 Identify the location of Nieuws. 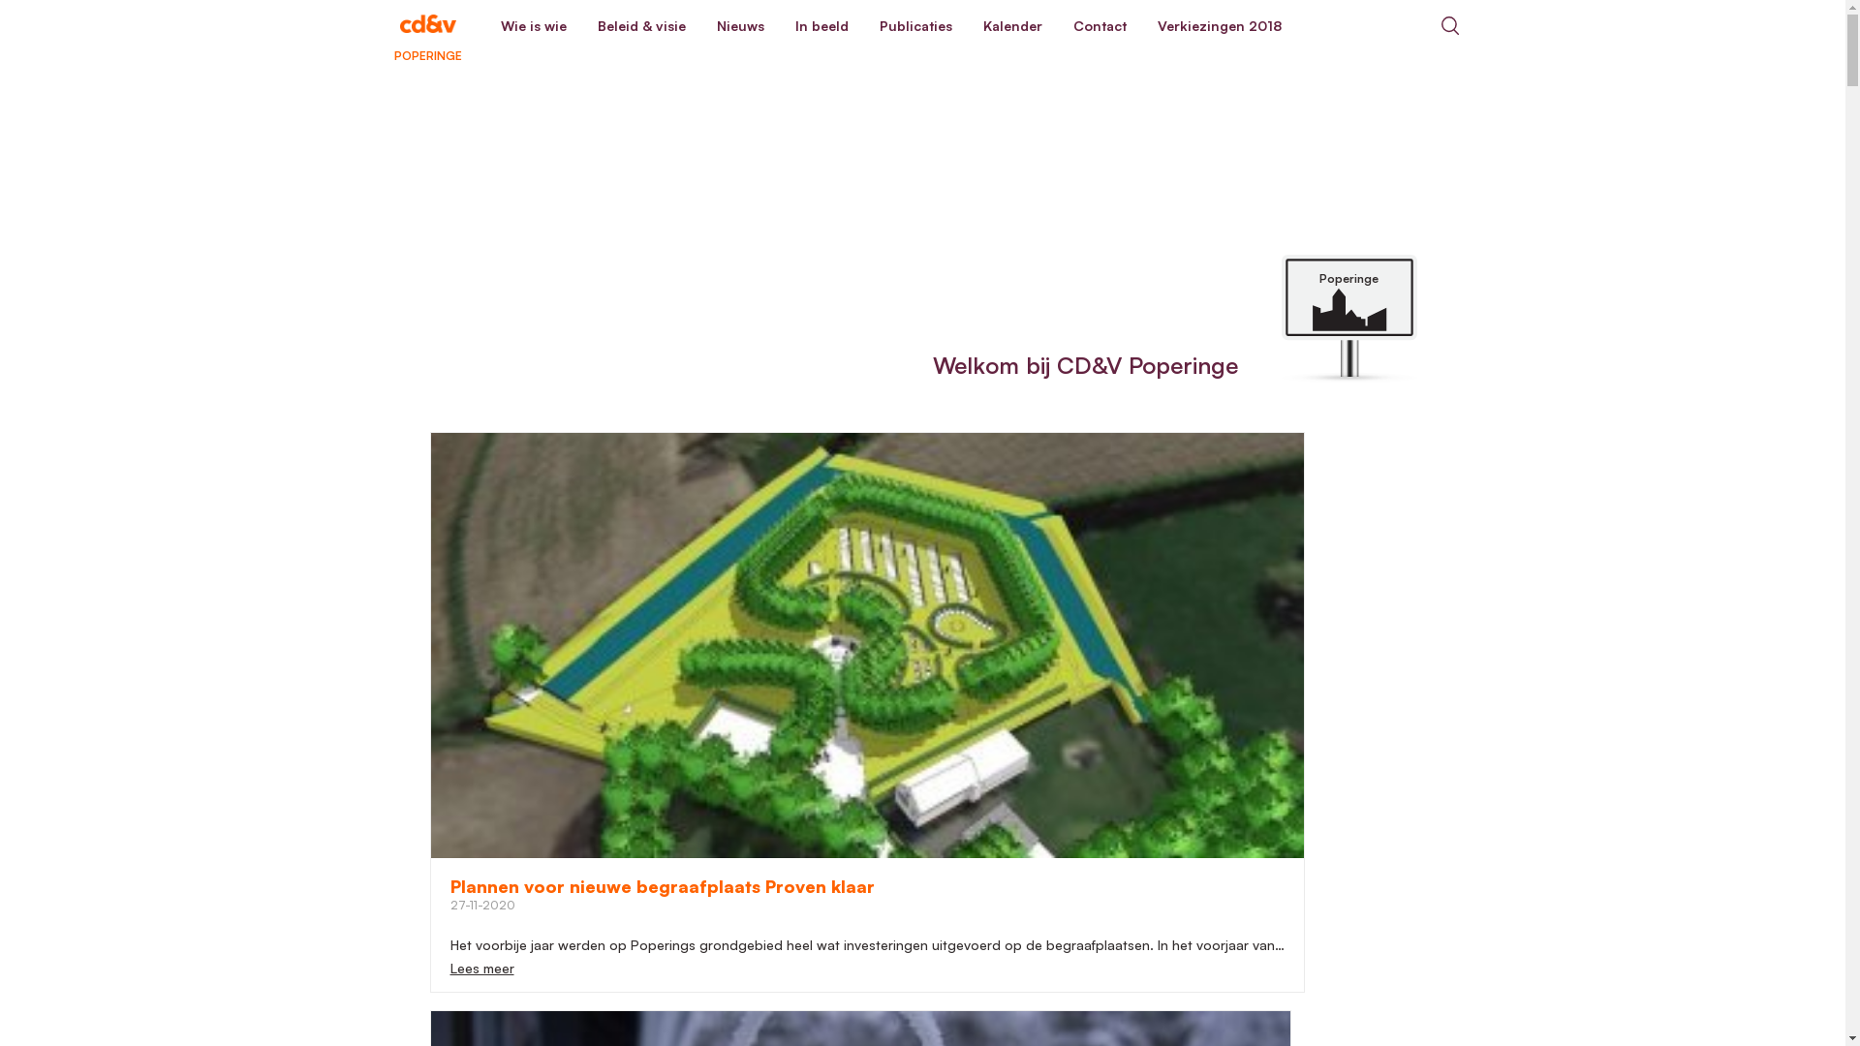
(740, 26).